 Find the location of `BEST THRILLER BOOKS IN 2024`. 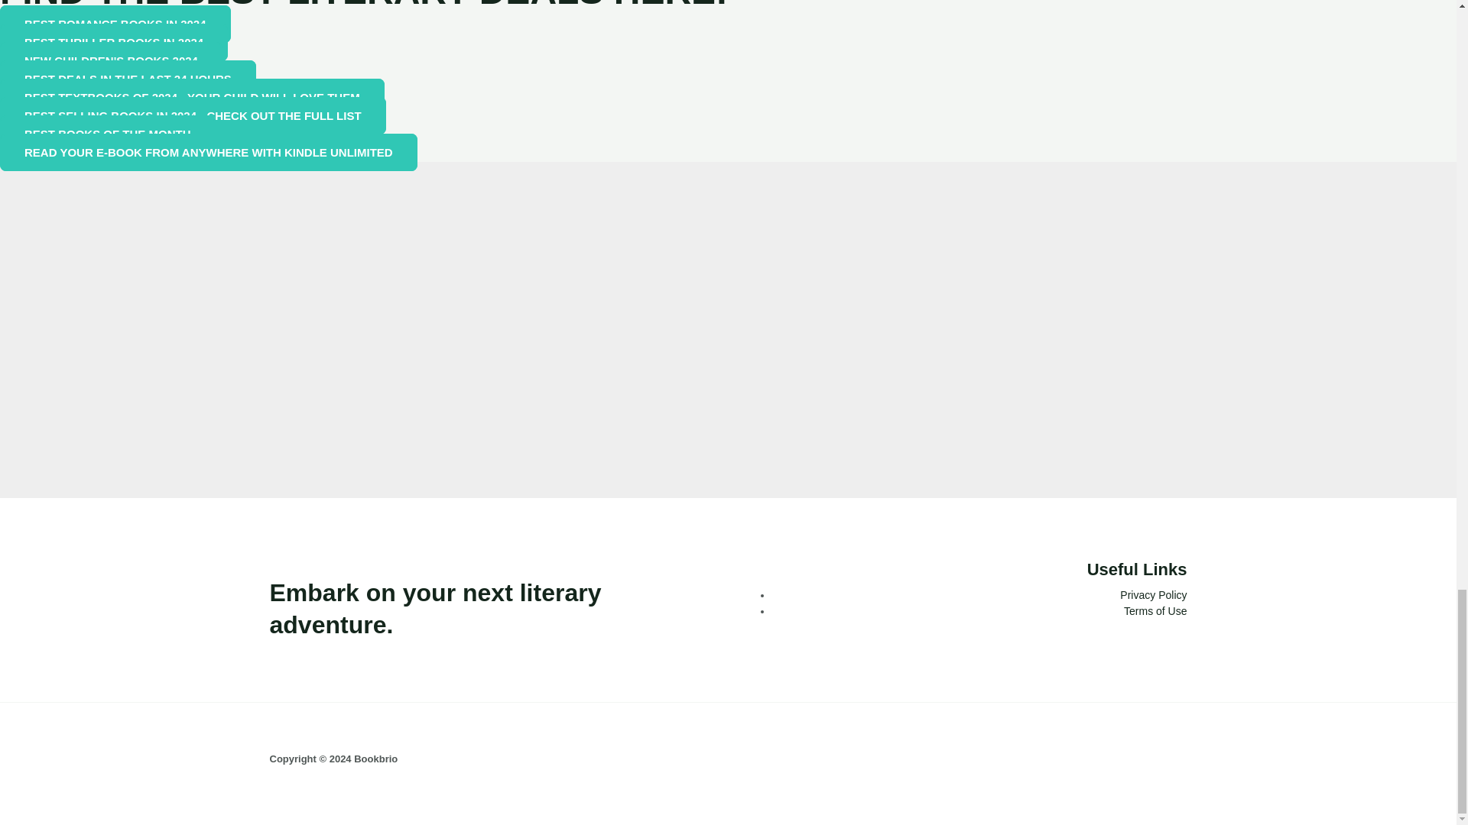

BEST THRILLER BOOKS IN 2024 is located at coordinates (113, 42).